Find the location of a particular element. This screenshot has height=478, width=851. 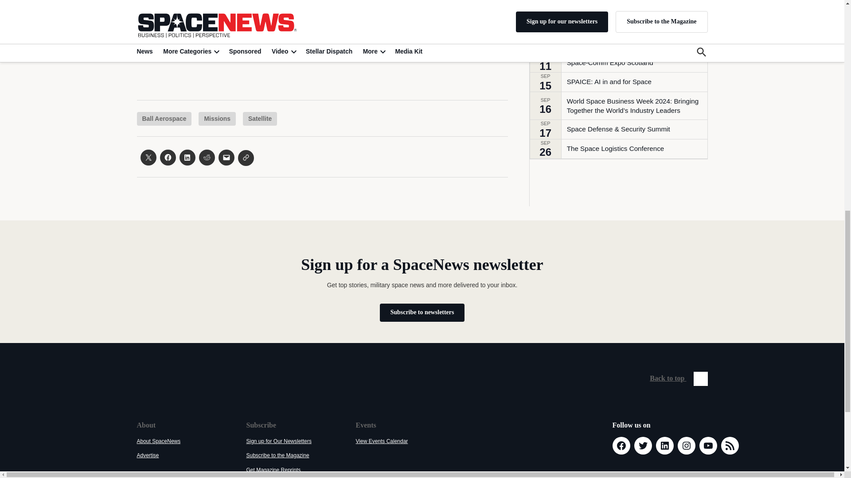

Click to email a link to a friend is located at coordinates (226, 158).